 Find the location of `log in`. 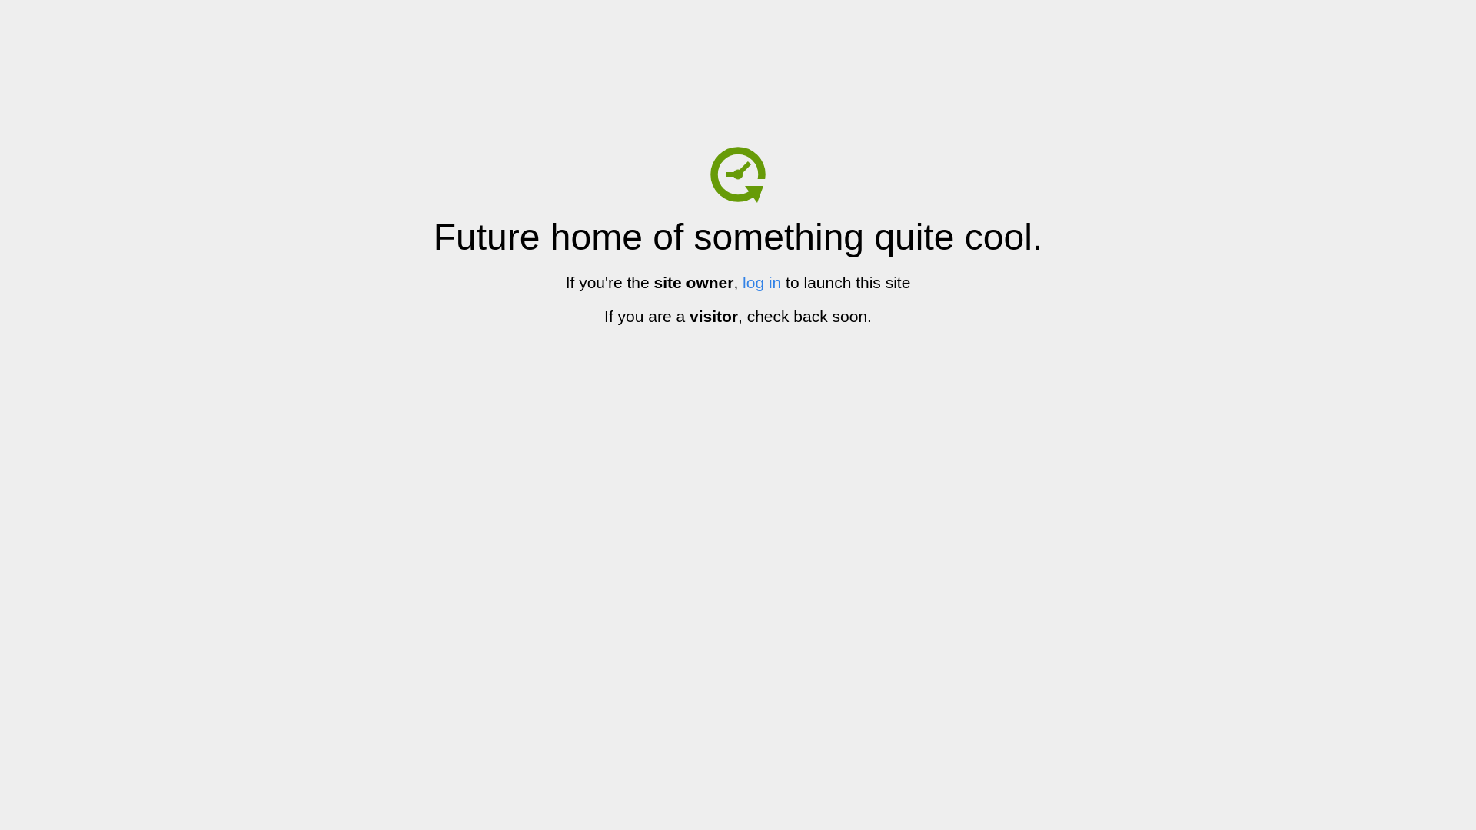

log in is located at coordinates (762, 283).